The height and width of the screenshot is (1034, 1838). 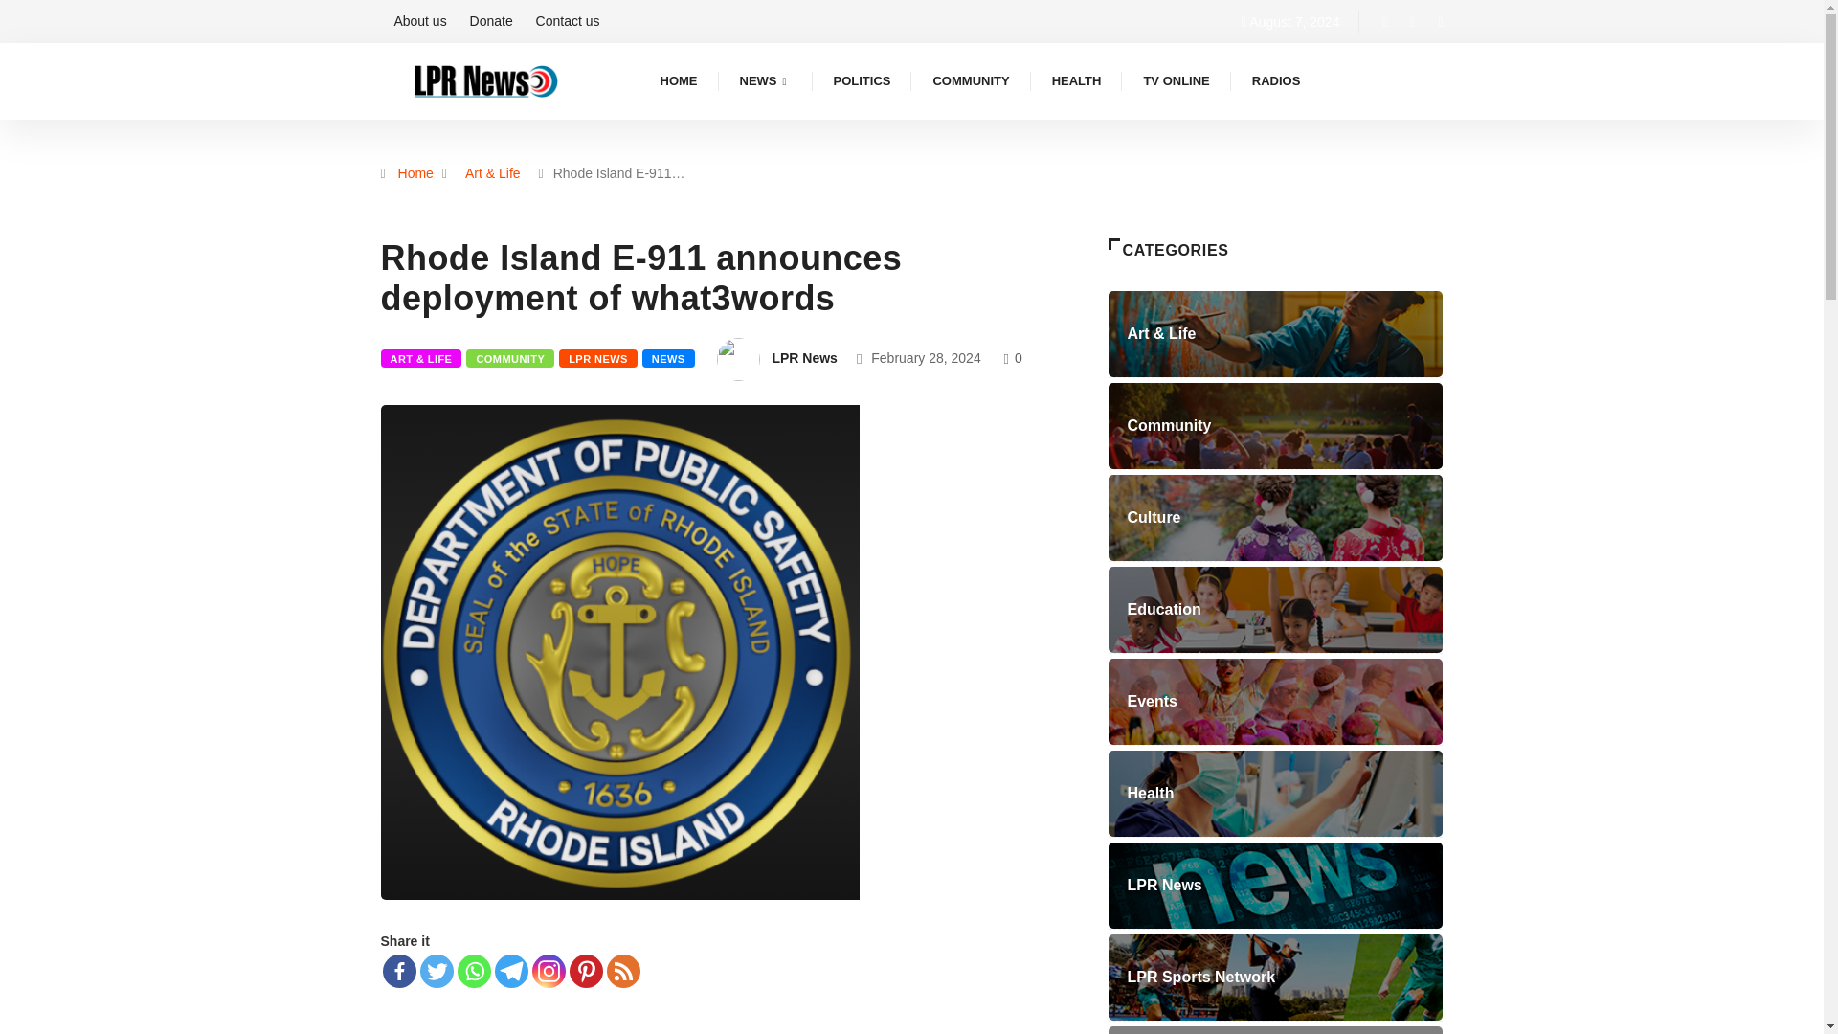 What do you see at coordinates (1276, 81) in the screenshot?
I see `RADIOS` at bounding box center [1276, 81].